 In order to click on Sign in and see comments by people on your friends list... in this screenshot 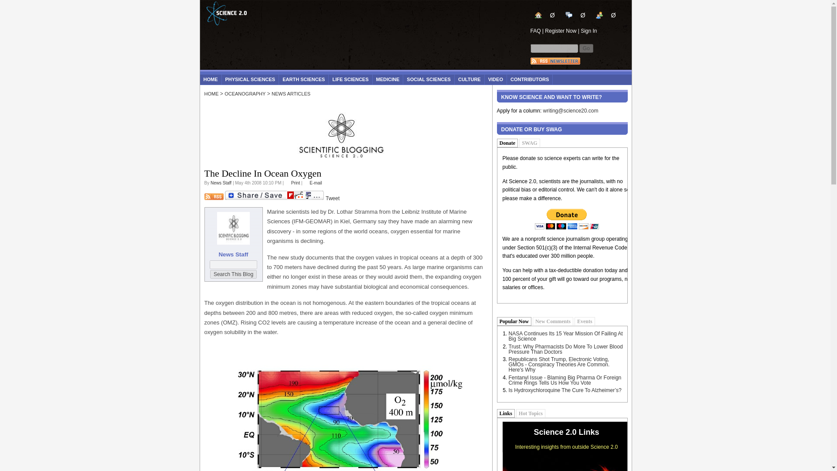, I will do `click(606, 15)`.